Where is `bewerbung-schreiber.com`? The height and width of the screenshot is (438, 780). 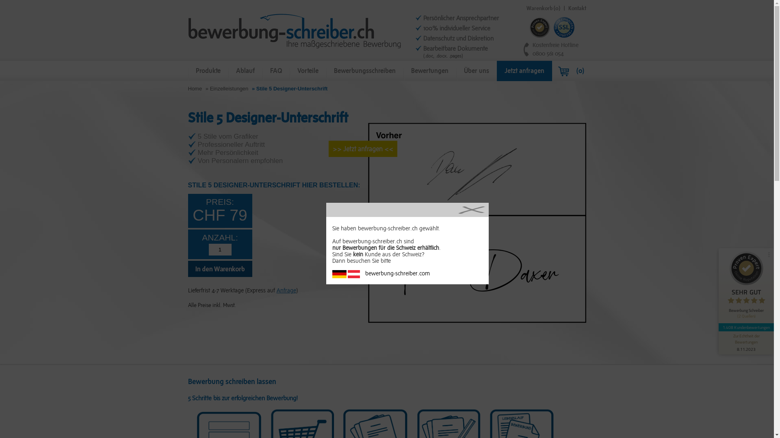 bewerbung-schreiber.com is located at coordinates (407, 274).